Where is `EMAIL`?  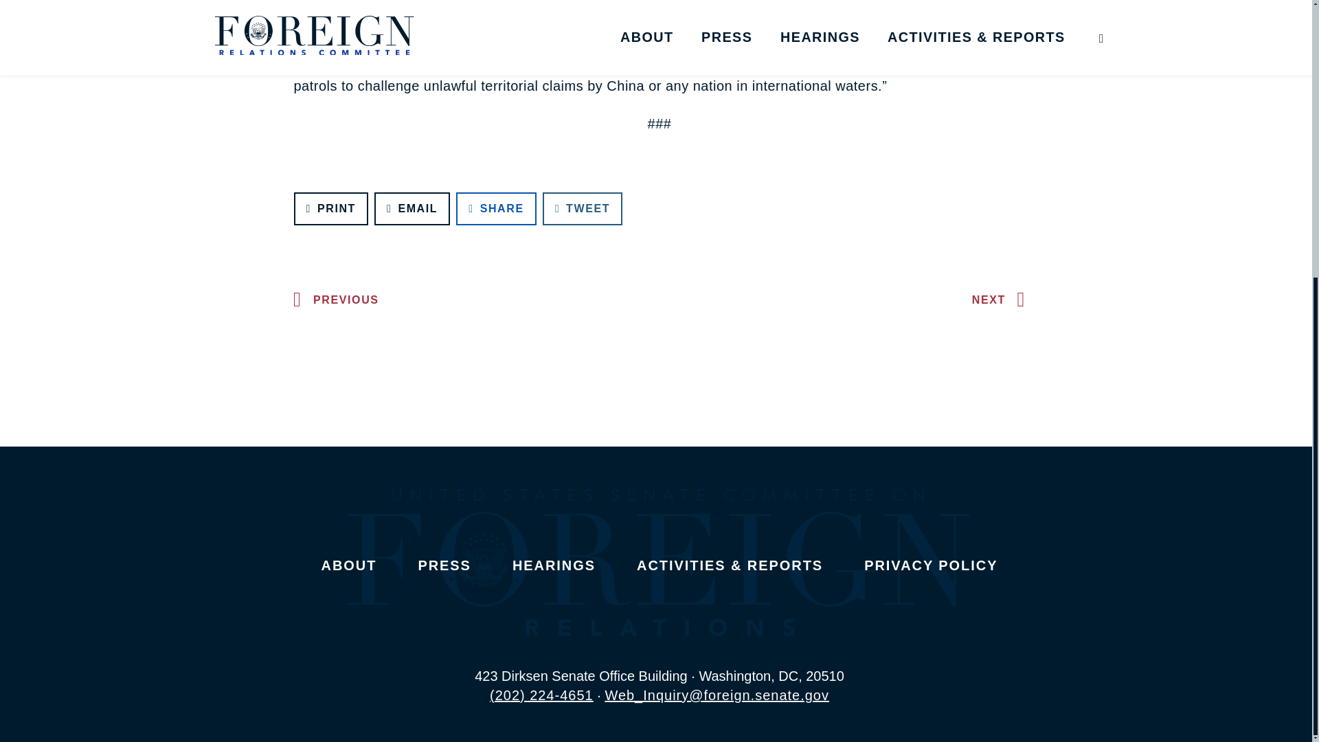 EMAIL is located at coordinates (412, 209).